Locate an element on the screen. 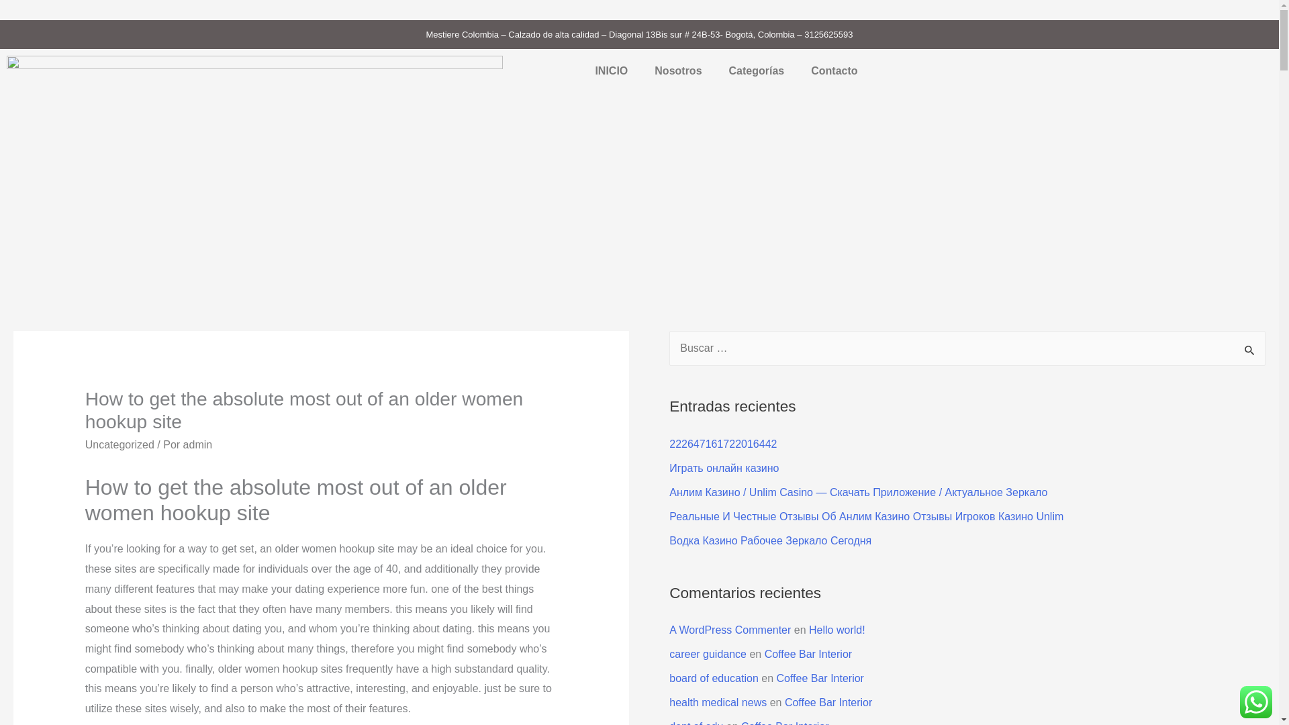 The image size is (1289, 725). Contacto is located at coordinates (834, 71).